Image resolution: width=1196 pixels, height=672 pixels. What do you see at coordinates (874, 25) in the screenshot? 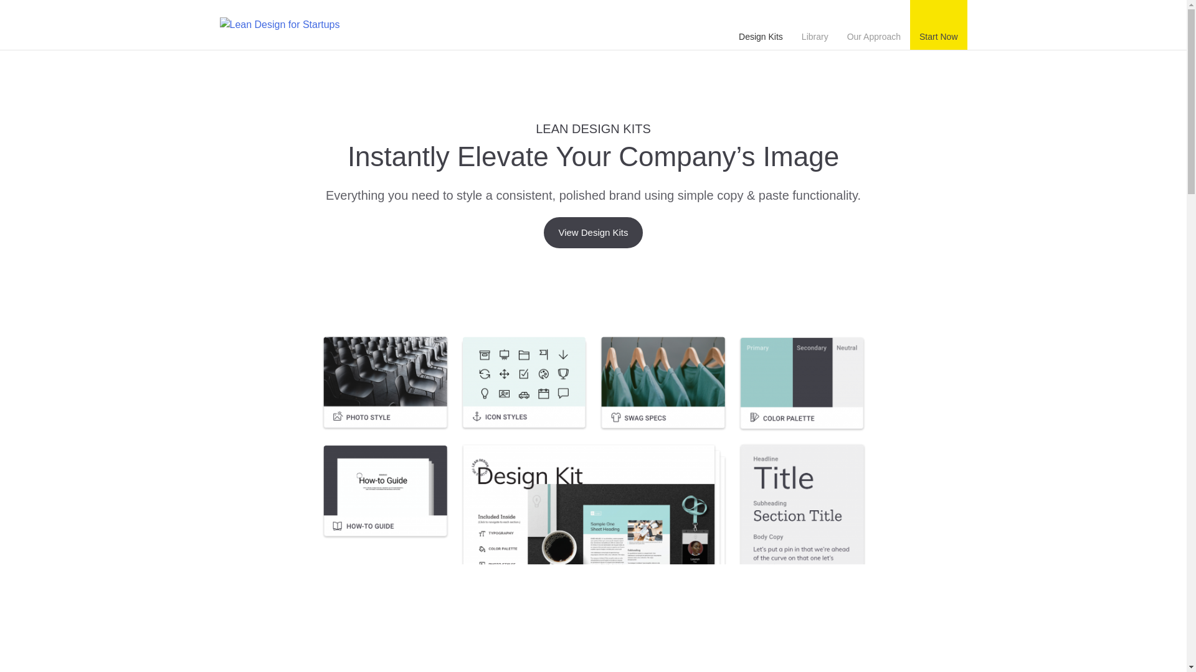
I see `Our Approach` at bounding box center [874, 25].